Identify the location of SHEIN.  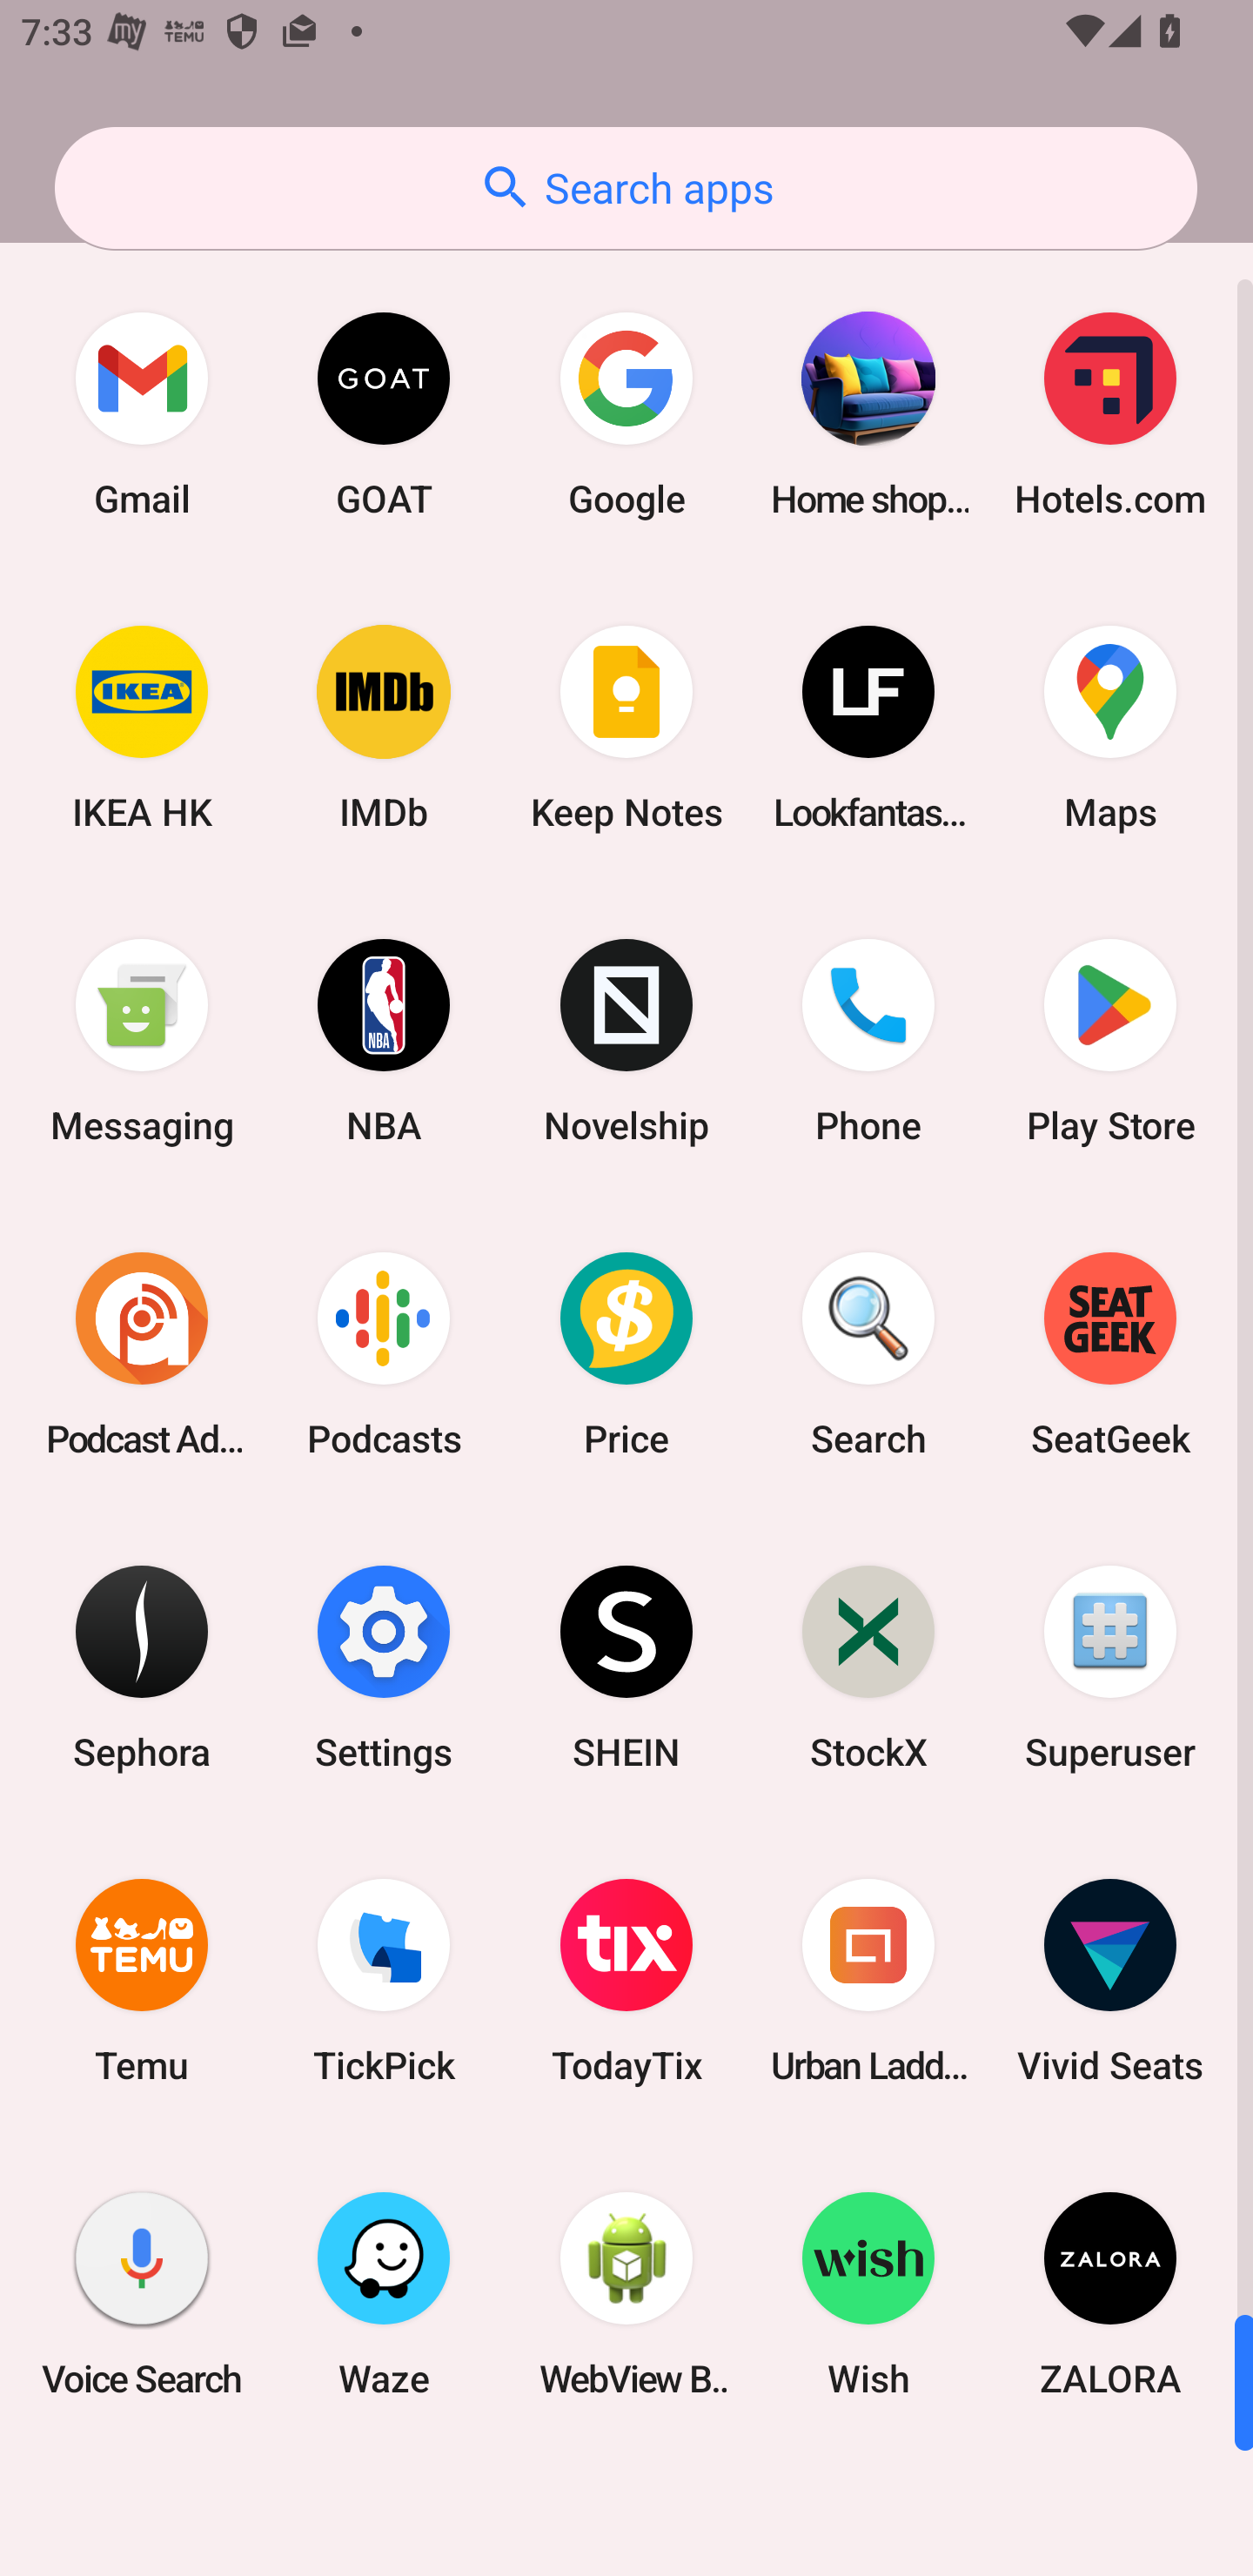
(626, 1666).